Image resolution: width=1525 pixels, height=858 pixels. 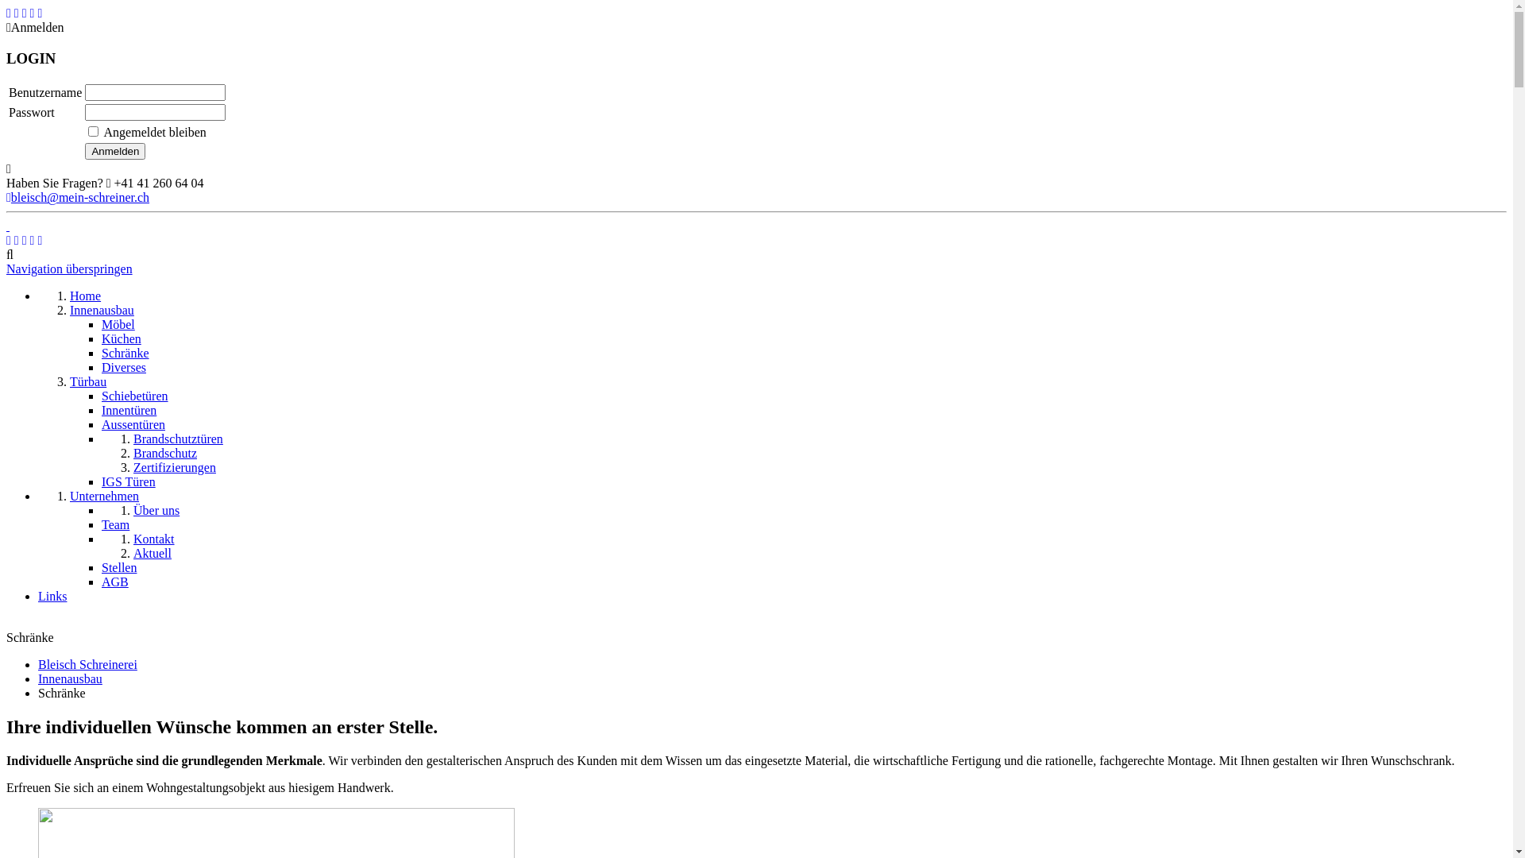 I want to click on Innenausbau, so click(x=102, y=310).